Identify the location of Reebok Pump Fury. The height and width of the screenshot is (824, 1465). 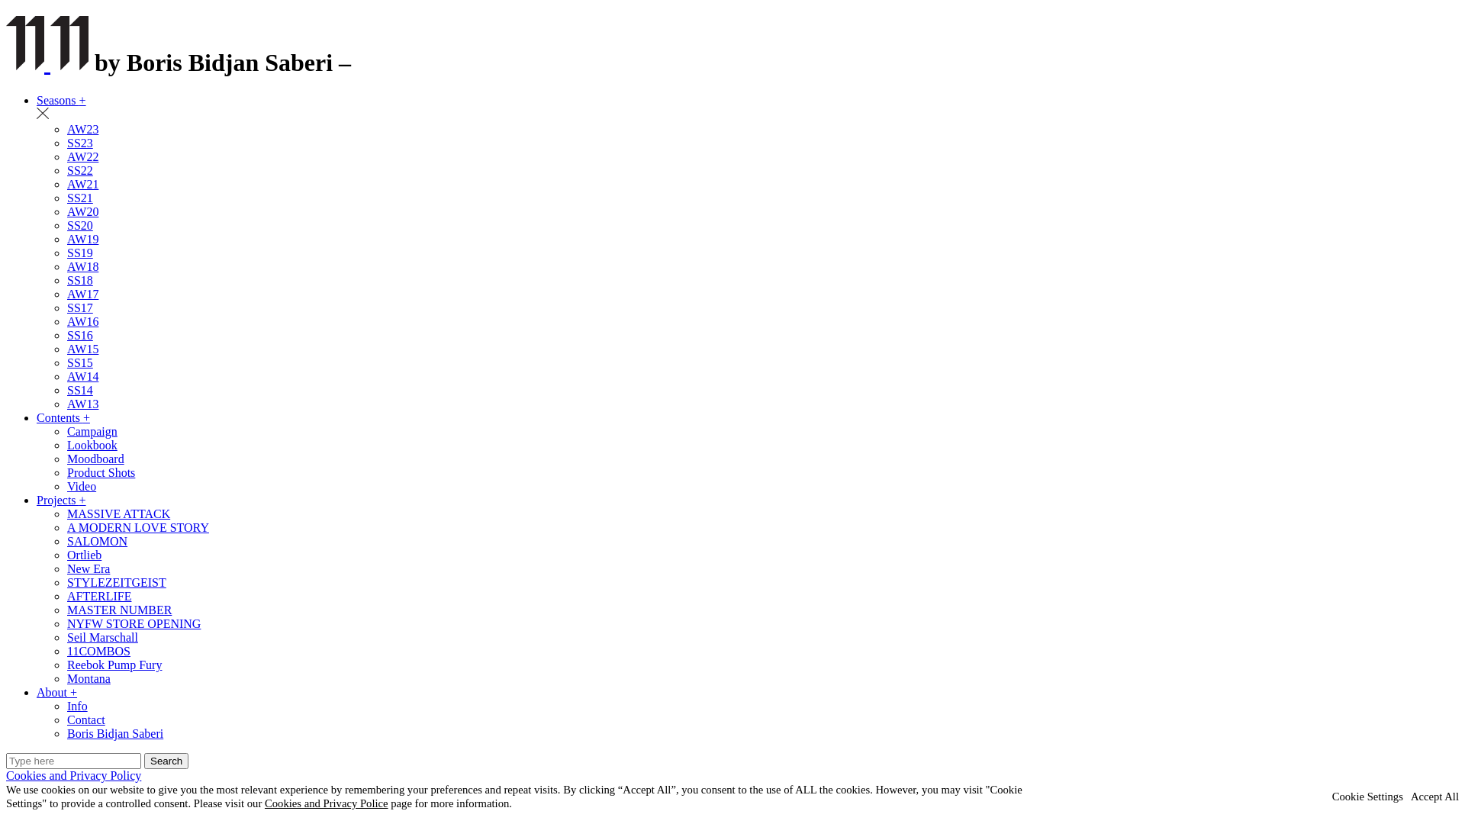
(114, 665).